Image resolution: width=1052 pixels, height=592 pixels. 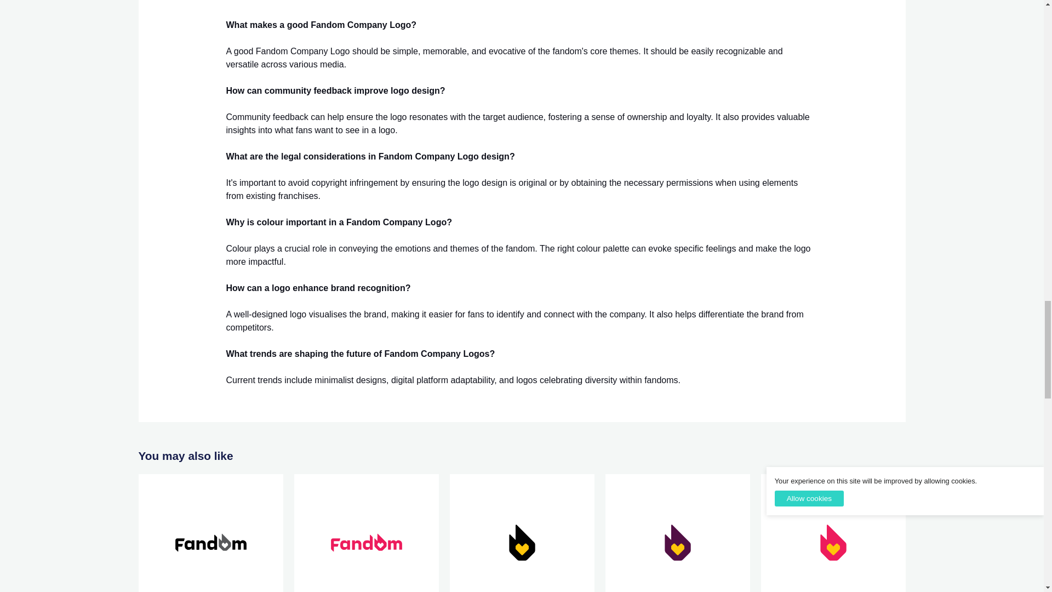 What do you see at coordinates (522, 538) in the screenshot?
I see `Black Color Fandom Symbol Logo` at bounding box center [522, 538].